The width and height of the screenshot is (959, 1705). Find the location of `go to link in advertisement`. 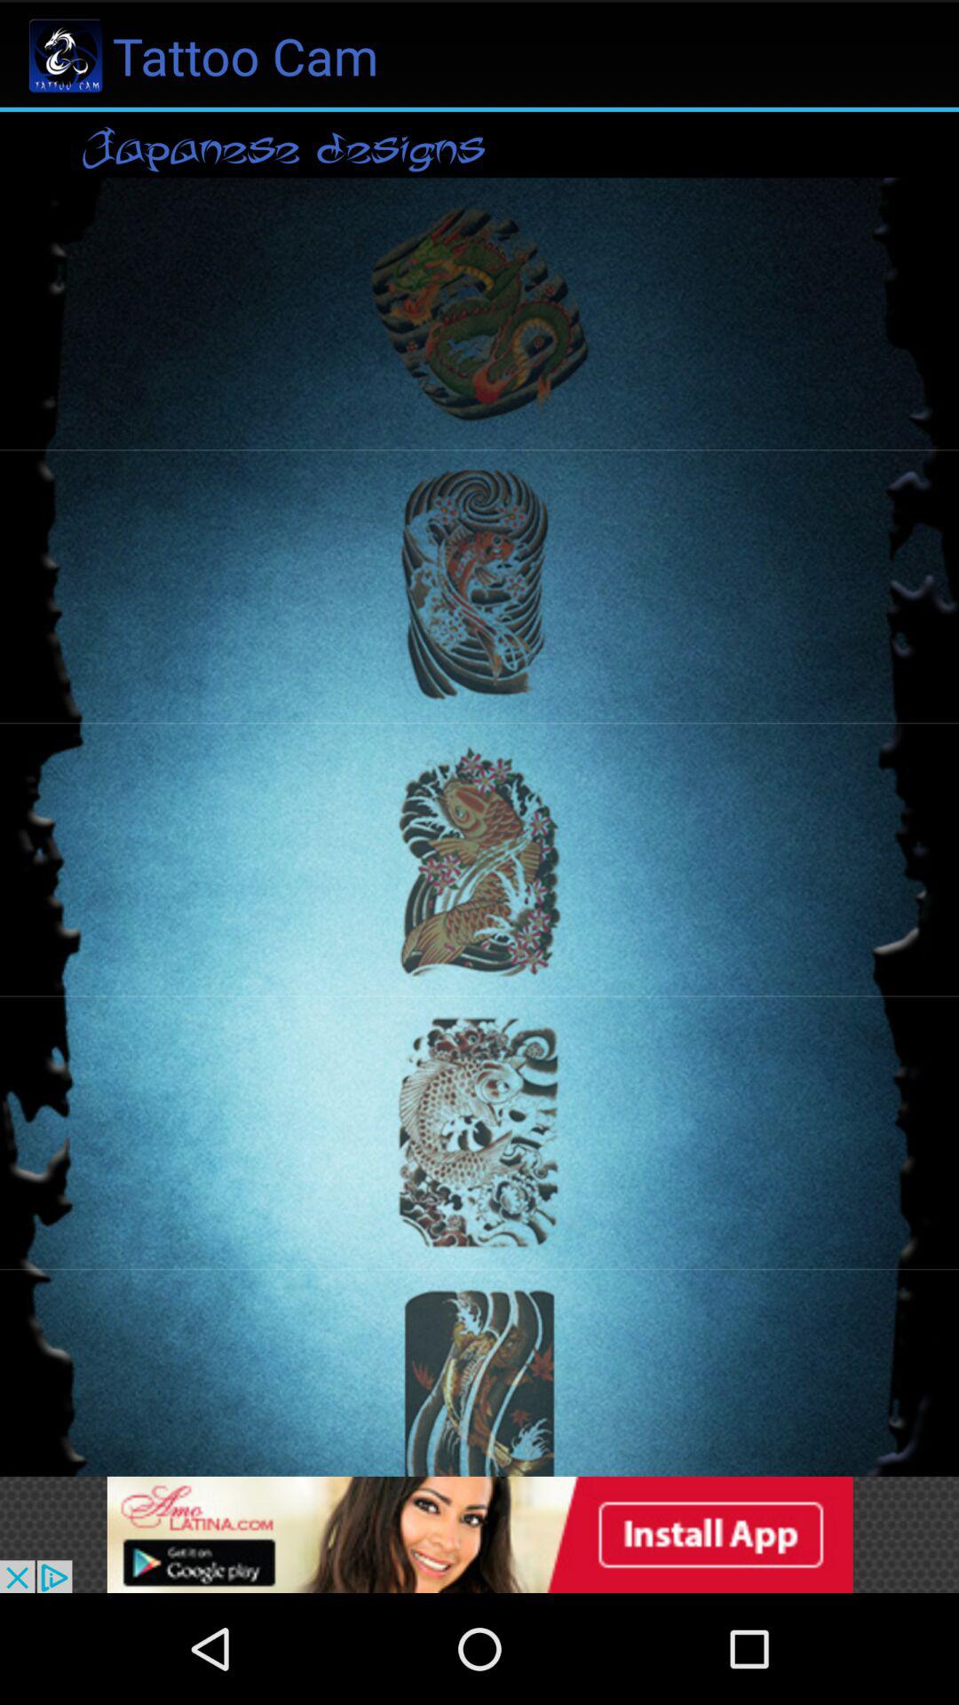

go to link in advertisement is located at coordinates (479, 1534).